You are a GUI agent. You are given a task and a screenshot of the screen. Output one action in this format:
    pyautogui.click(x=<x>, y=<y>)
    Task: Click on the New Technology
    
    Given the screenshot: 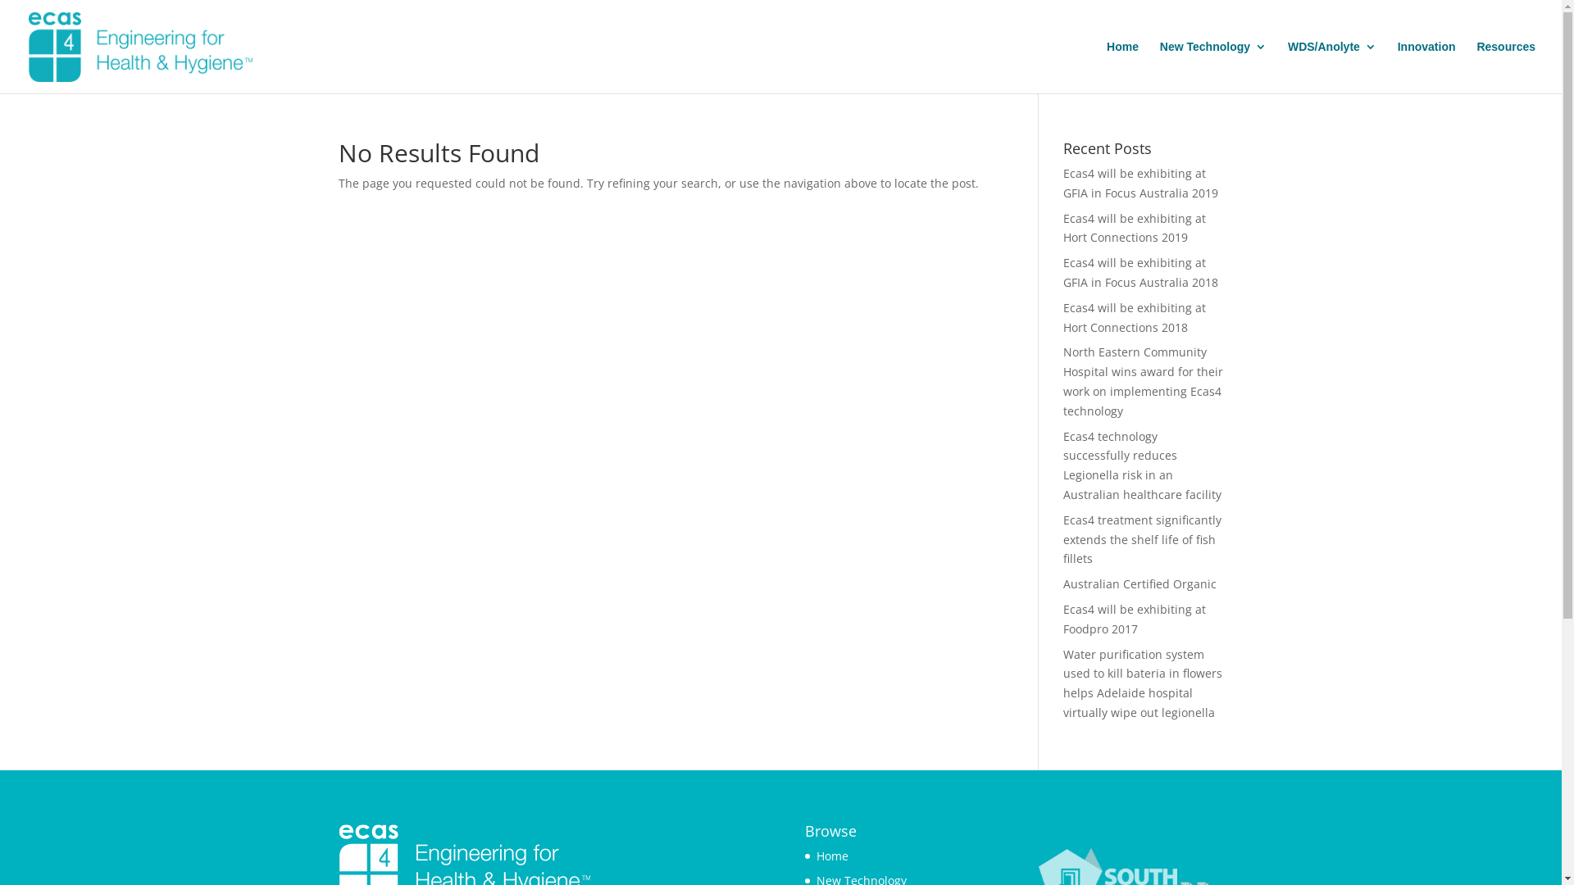 What is the action you would take?
    pyautogui.click(x=1213, y=67)
    